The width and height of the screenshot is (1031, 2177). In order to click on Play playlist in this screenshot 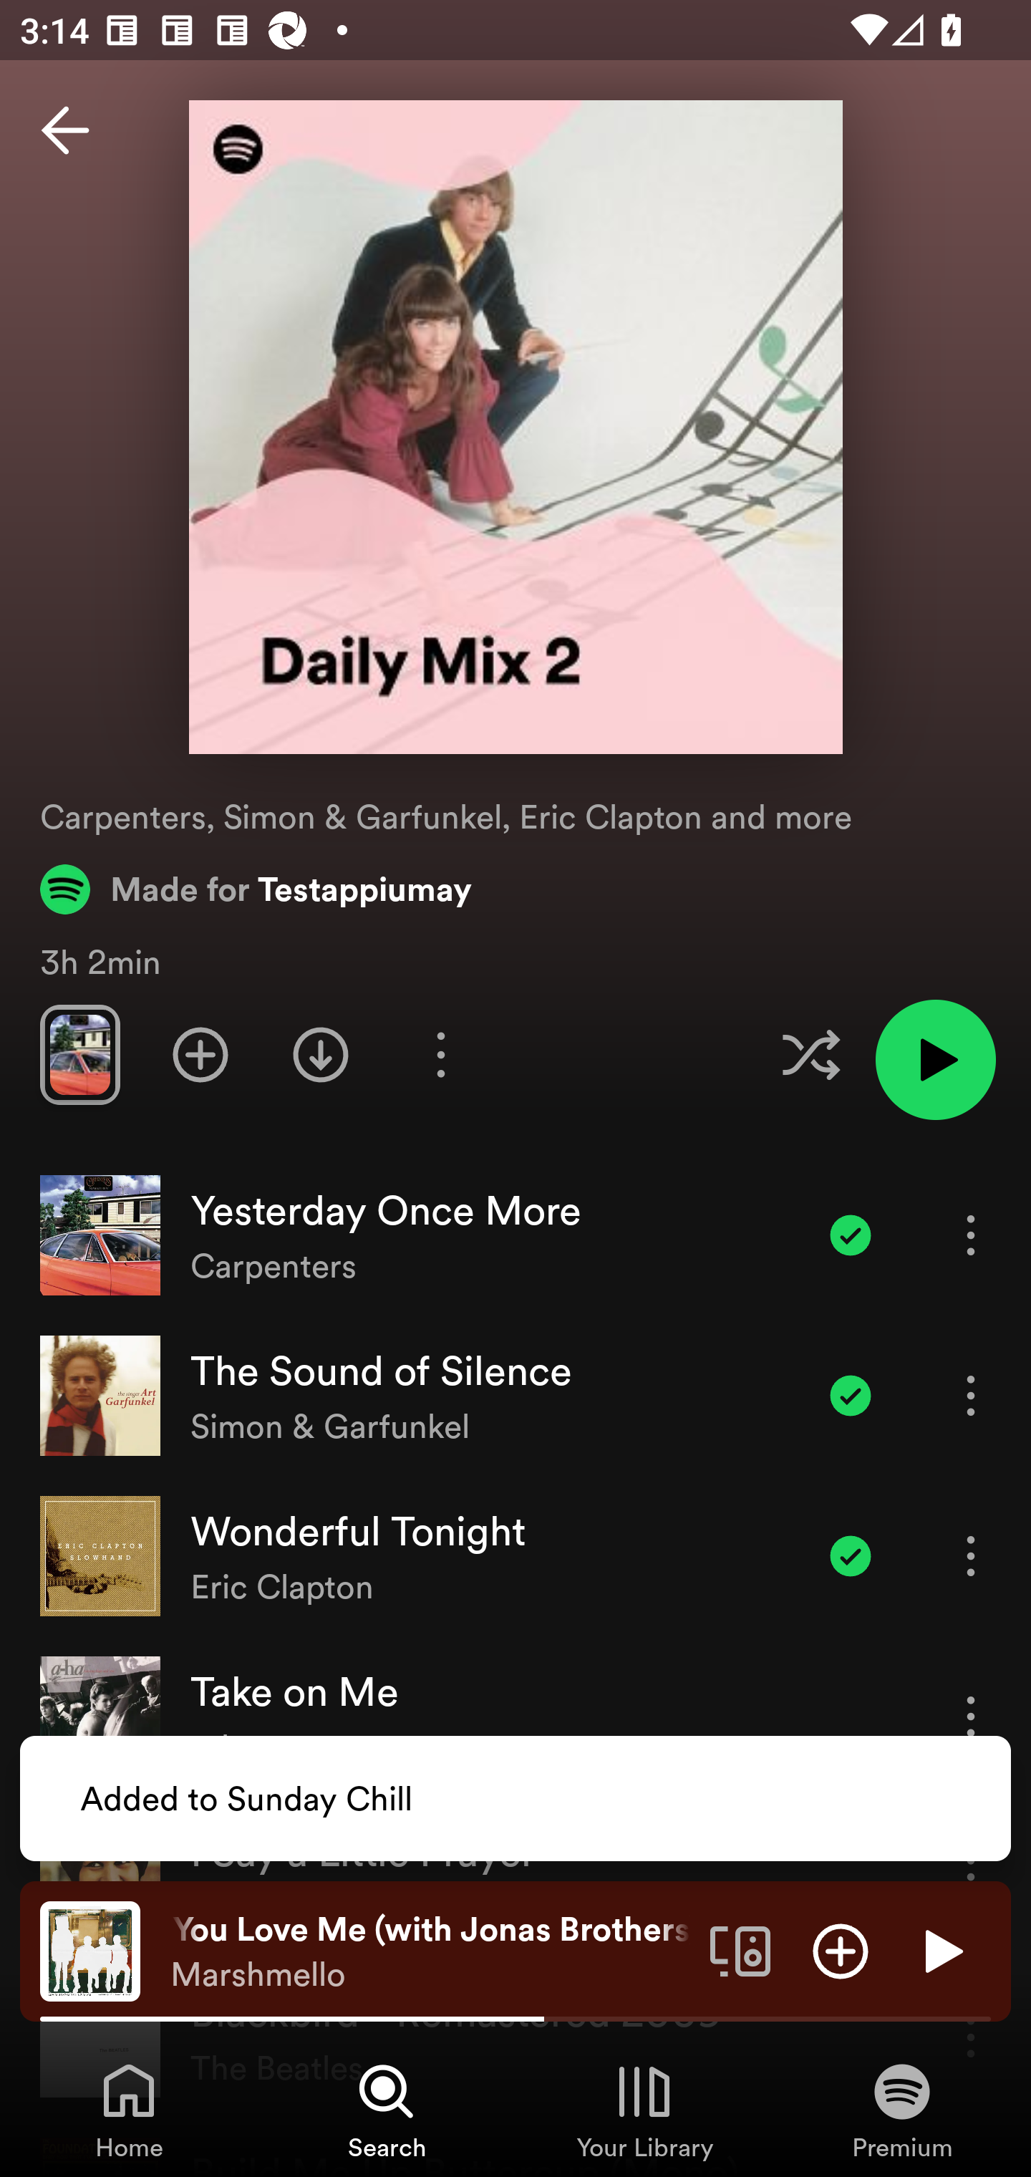, I will do `click(935, 1060)`.